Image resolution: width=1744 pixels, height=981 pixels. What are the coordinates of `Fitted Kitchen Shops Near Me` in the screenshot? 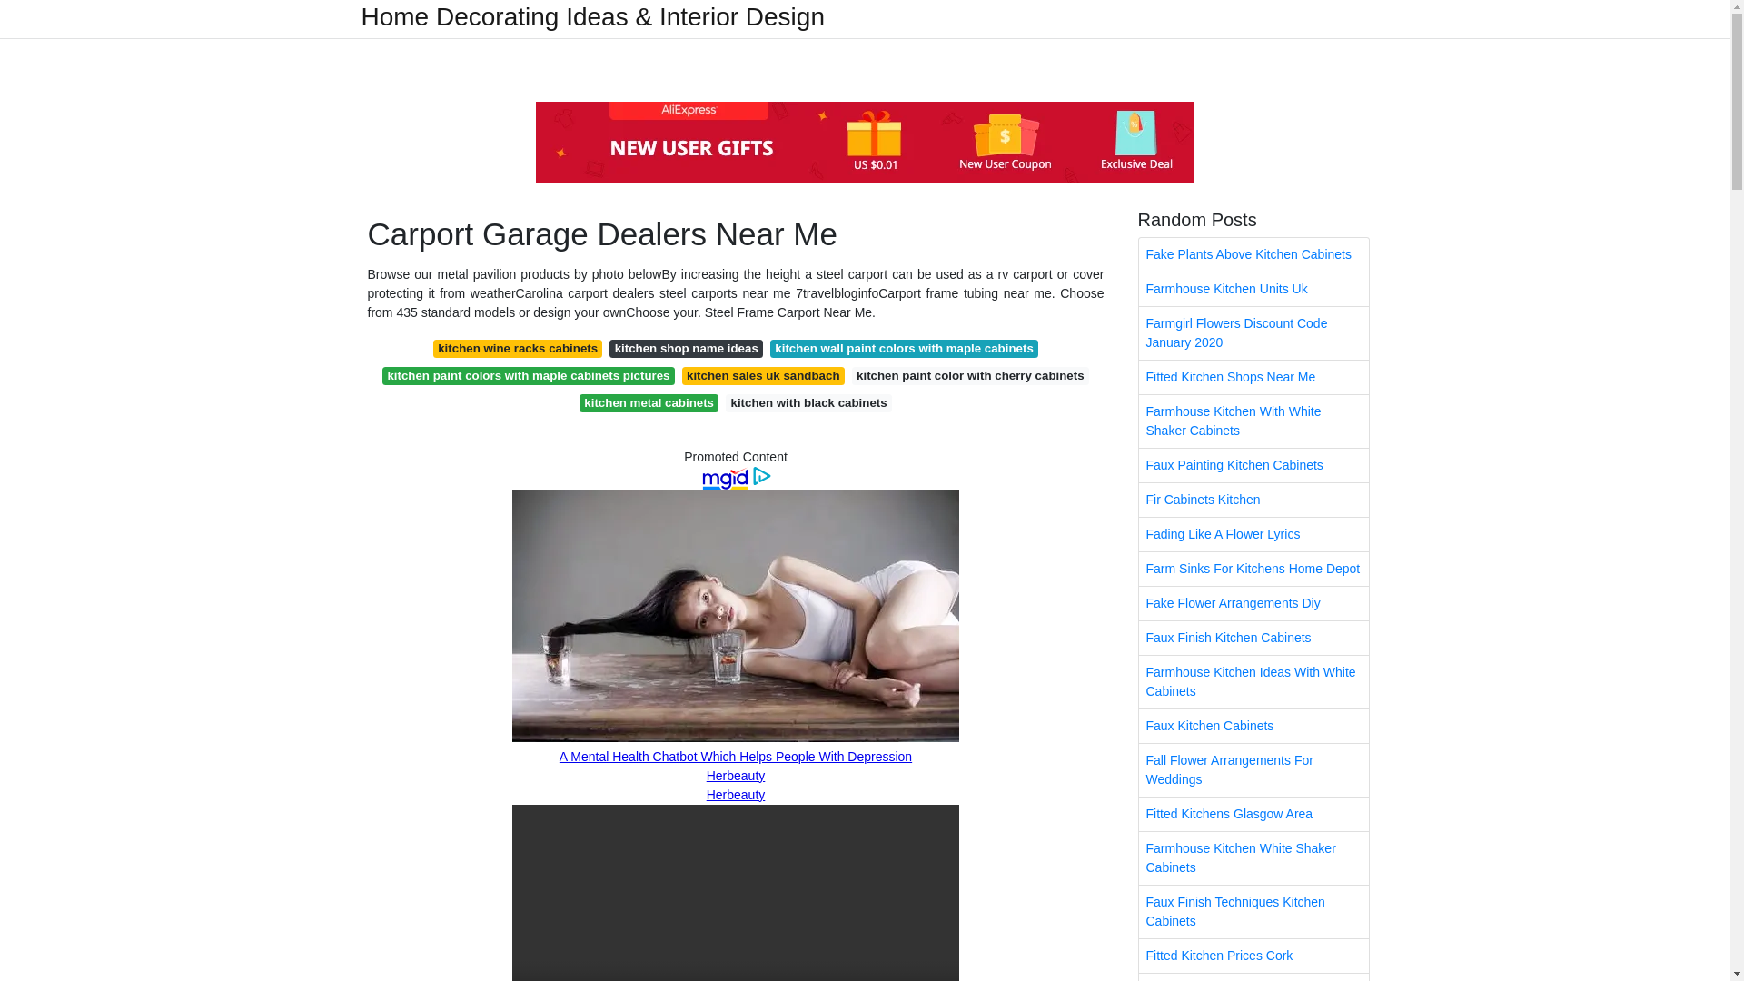 It's located at (1253, 378).